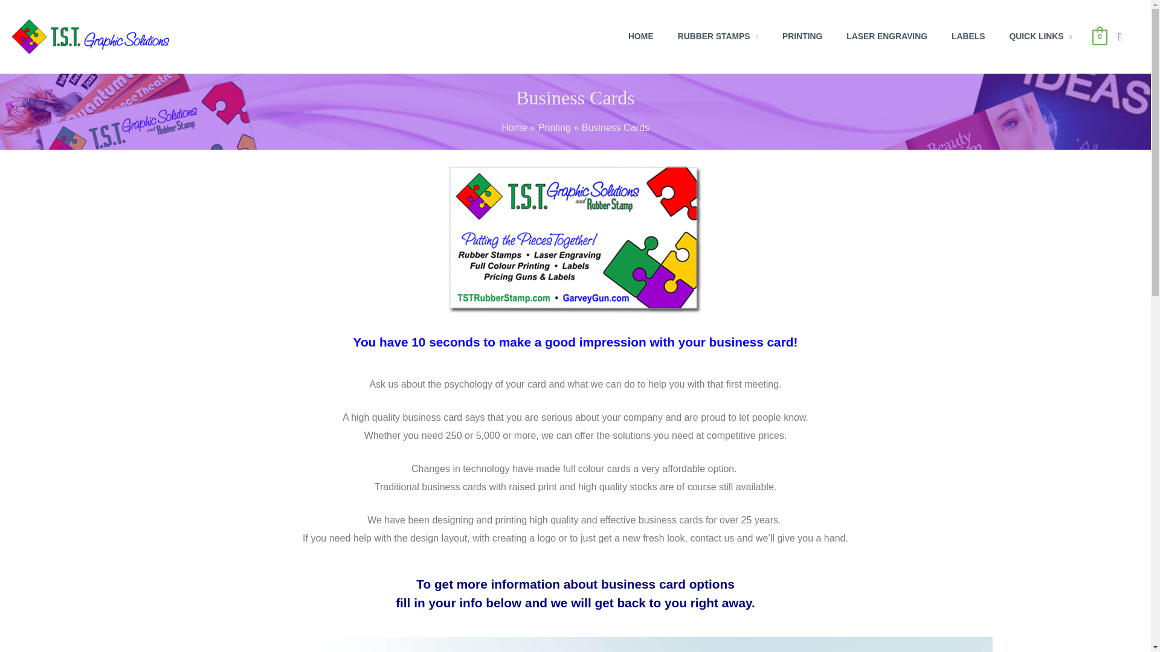 Image resolution: width=1160 pixels, height=652 pixels. Describe the element at coordinates (887, 36) in the screenshot. I see `LASER ENGRAVING` at that location.